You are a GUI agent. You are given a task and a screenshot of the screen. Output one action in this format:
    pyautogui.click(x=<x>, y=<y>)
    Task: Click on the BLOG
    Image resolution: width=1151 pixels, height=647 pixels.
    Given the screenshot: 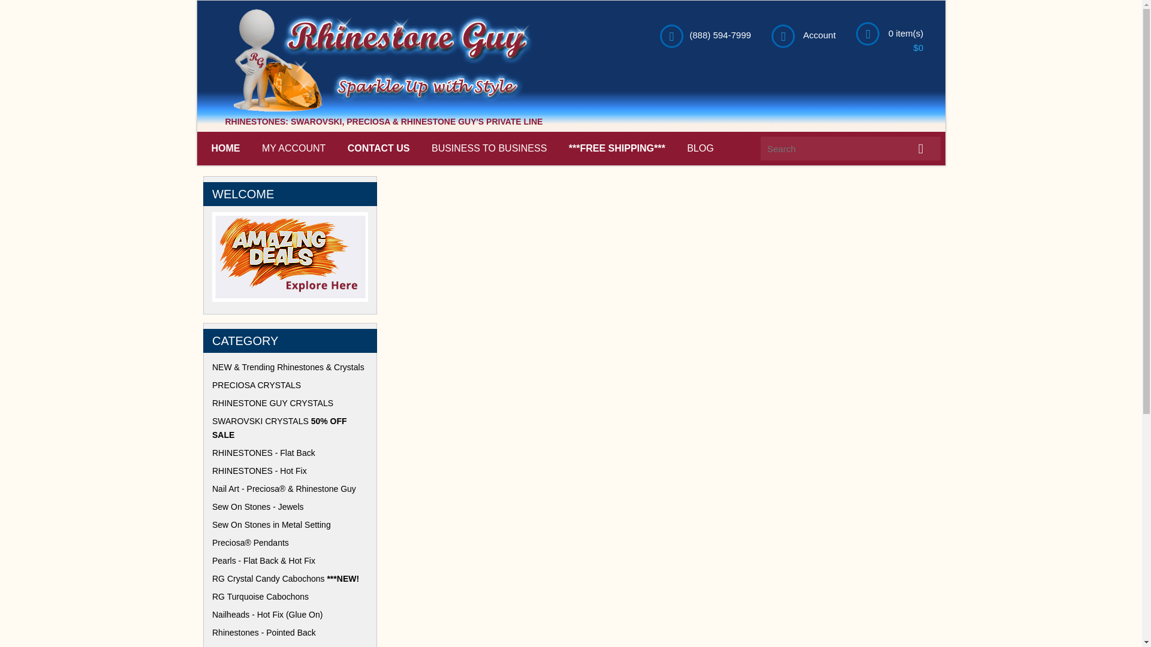 What is the action you would take?
    pyautogui.click(x=700, y=148)
    